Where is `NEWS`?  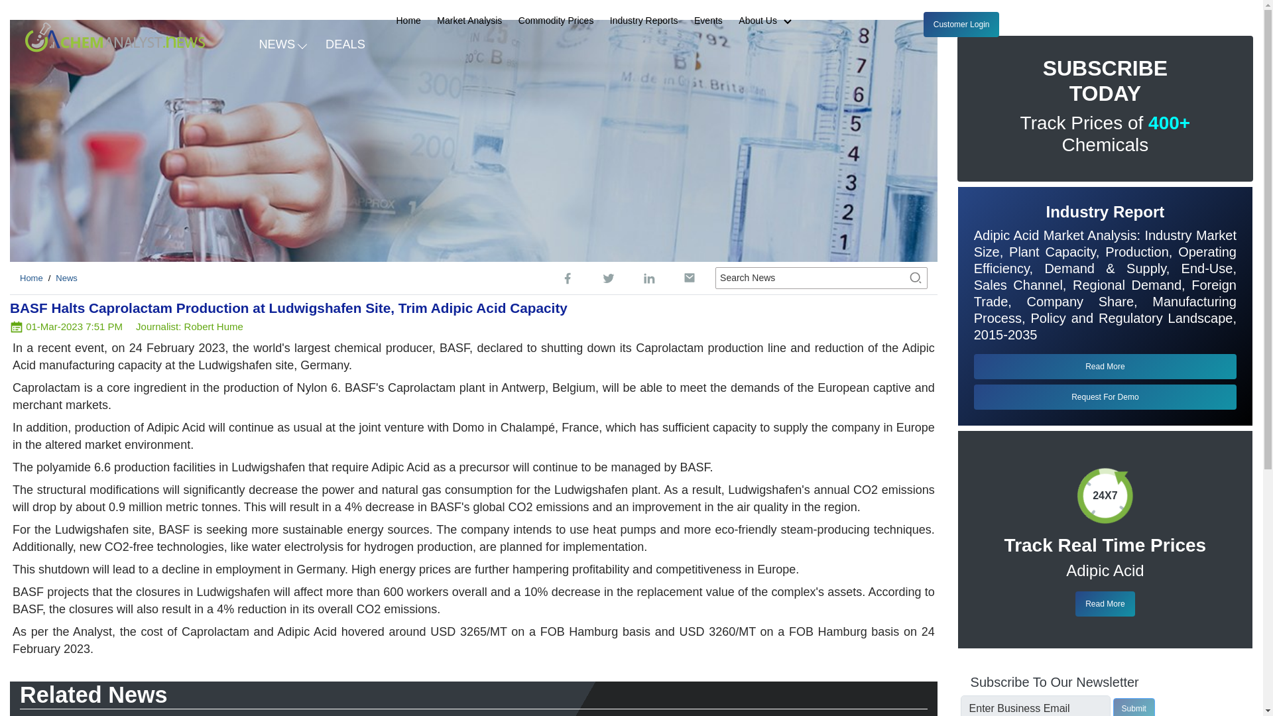 NEWS is located at coordinates (282, 43).